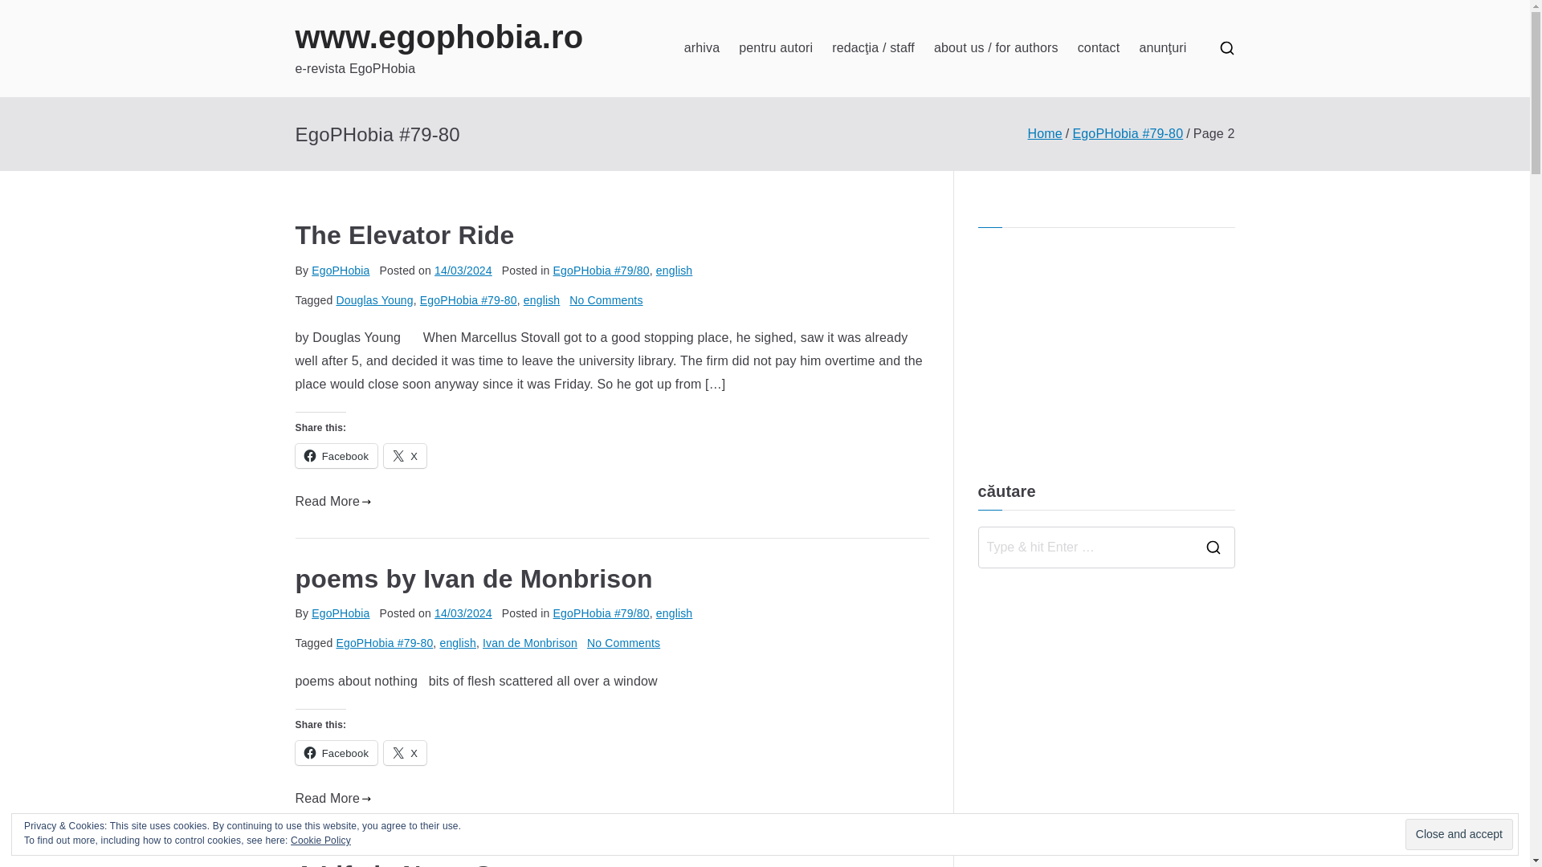  Describe the element at coordinates (775, 48) in the screenshot. I see `pentru autori` at that location.